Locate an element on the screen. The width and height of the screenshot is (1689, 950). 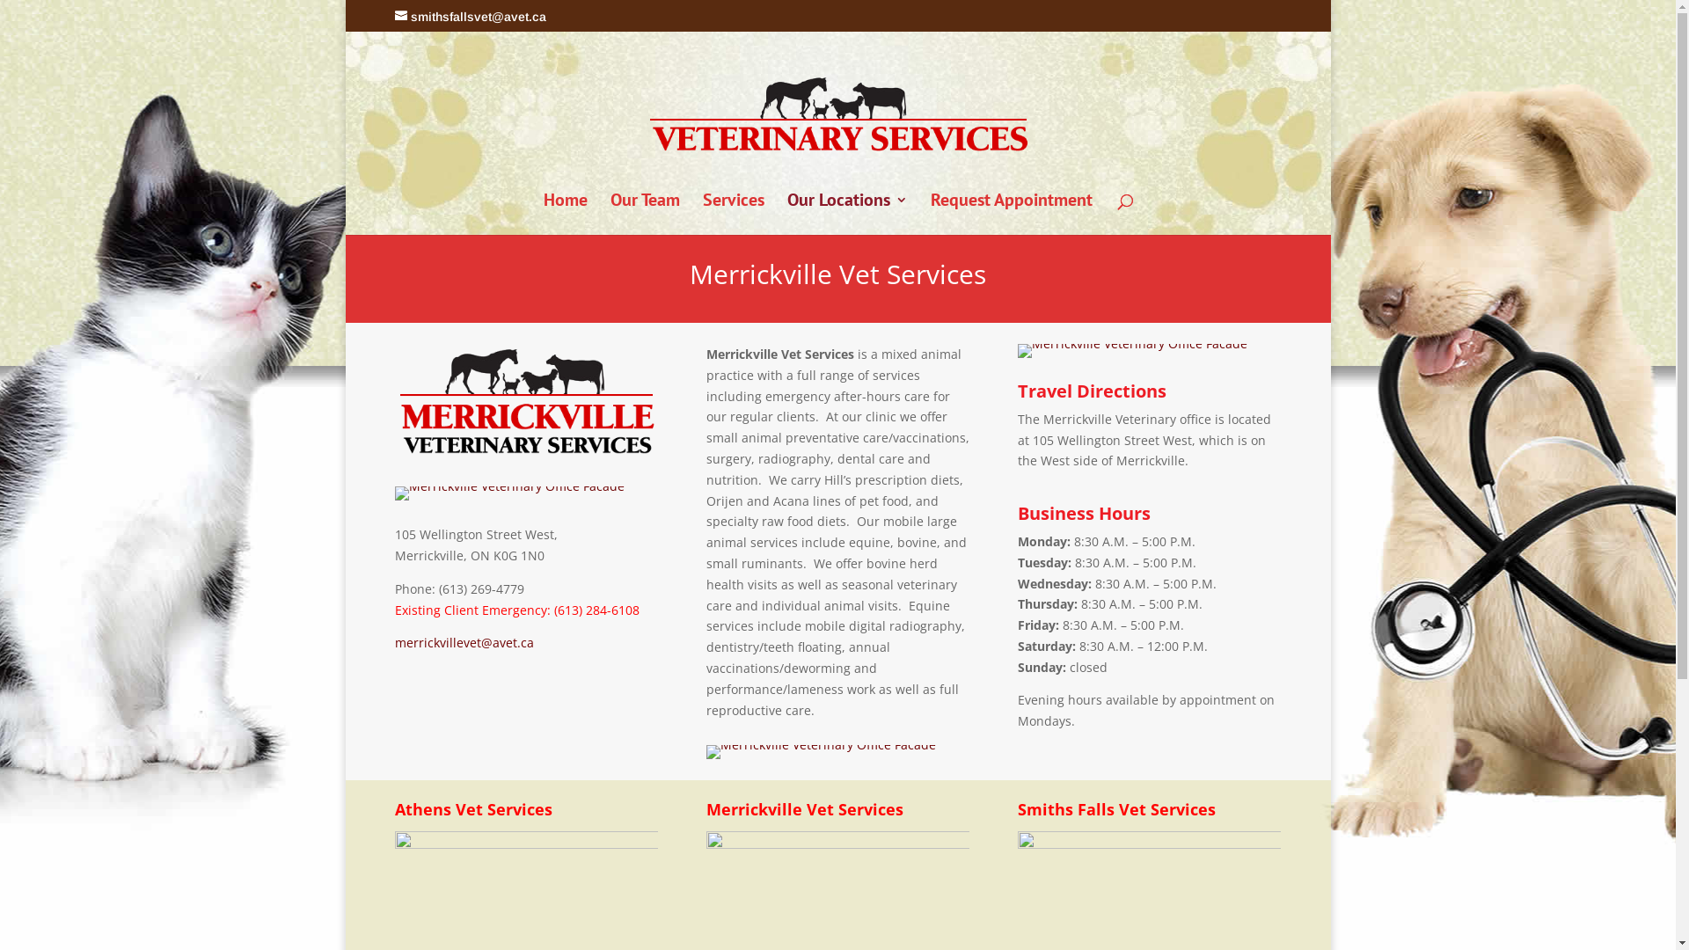
Our Locations is located at coordinates (846, 215).